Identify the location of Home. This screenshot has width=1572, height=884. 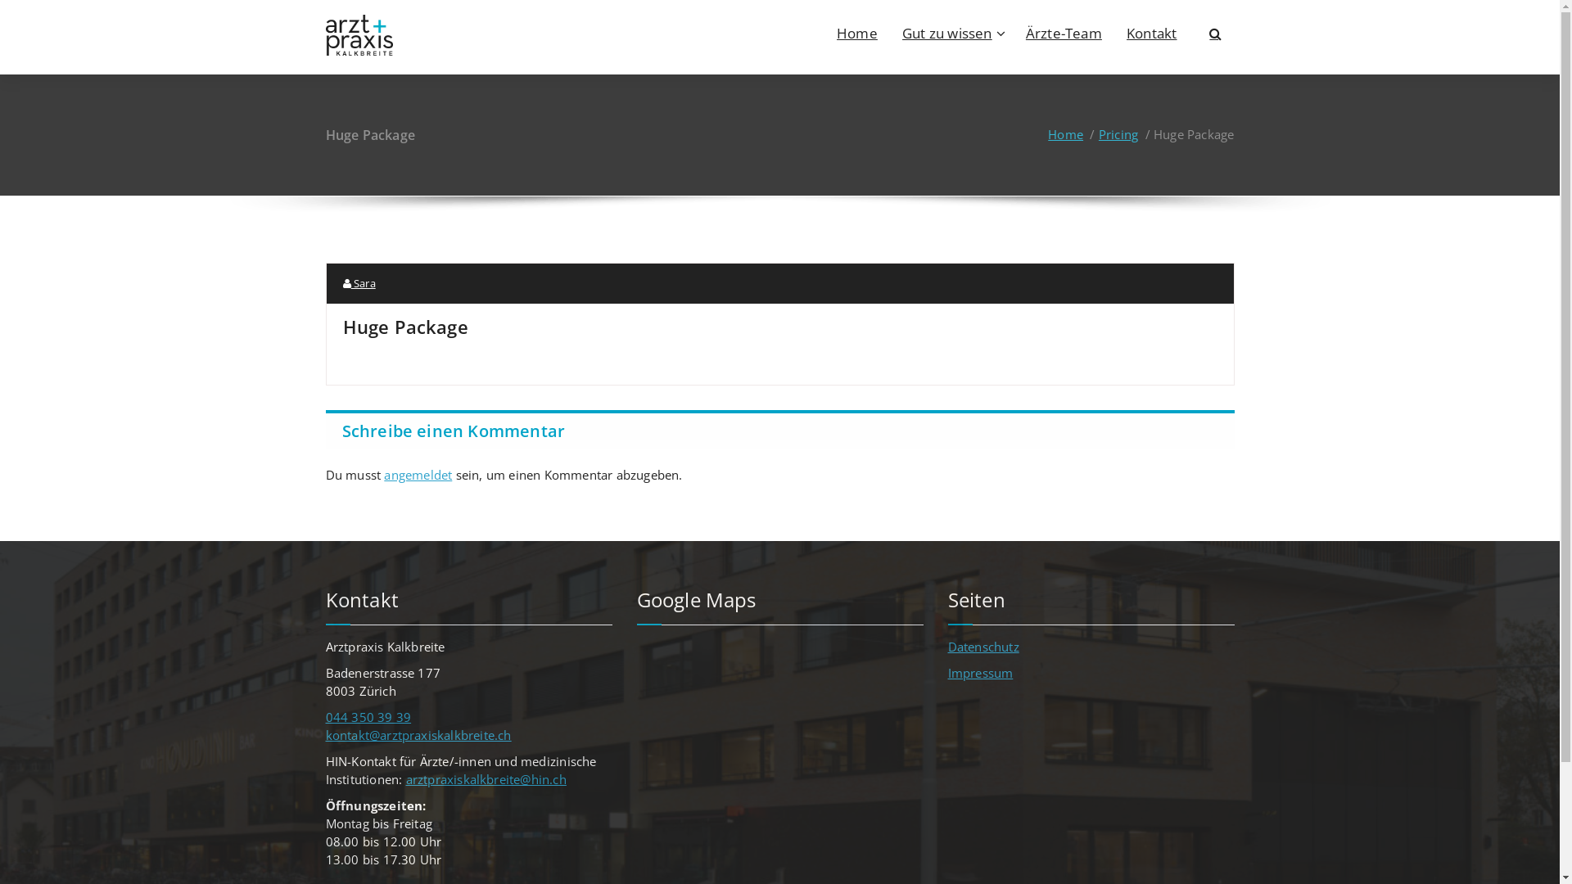
(857, 33).